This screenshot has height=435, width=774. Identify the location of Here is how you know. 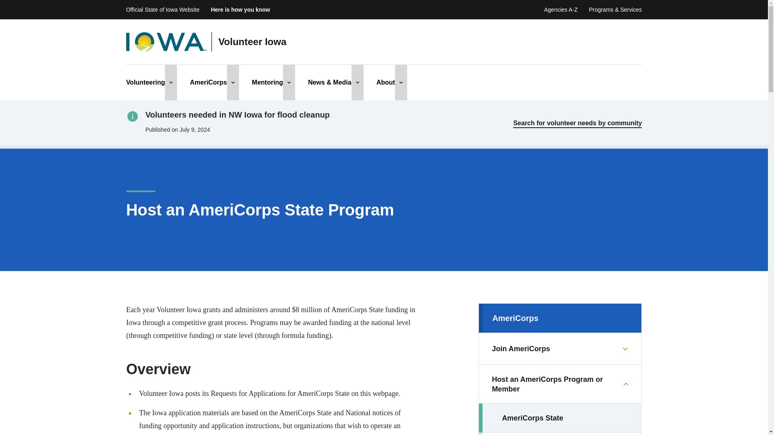
(240, 10).